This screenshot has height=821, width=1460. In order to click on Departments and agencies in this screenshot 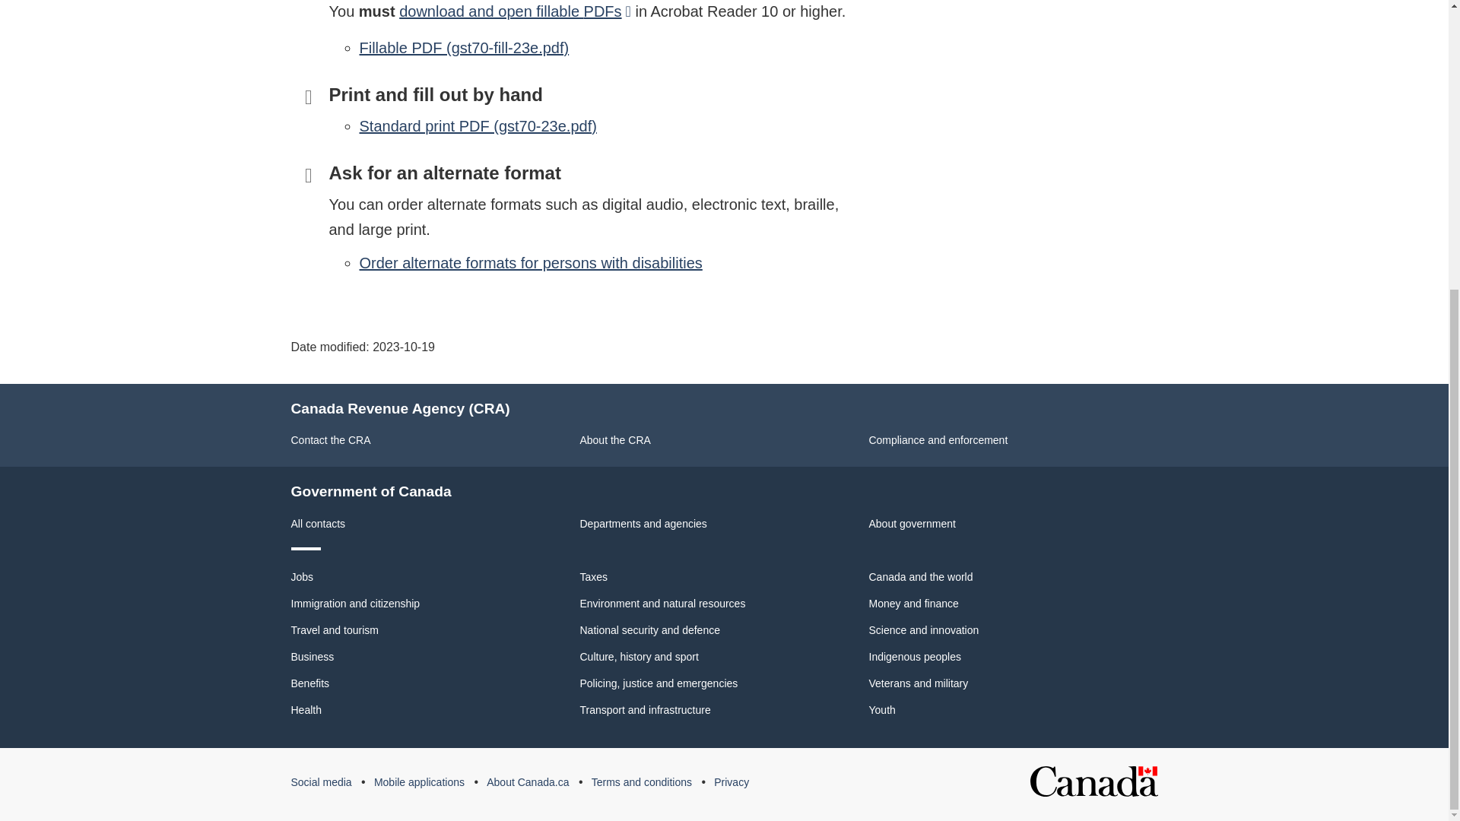, I will do `click(643, 523)`.